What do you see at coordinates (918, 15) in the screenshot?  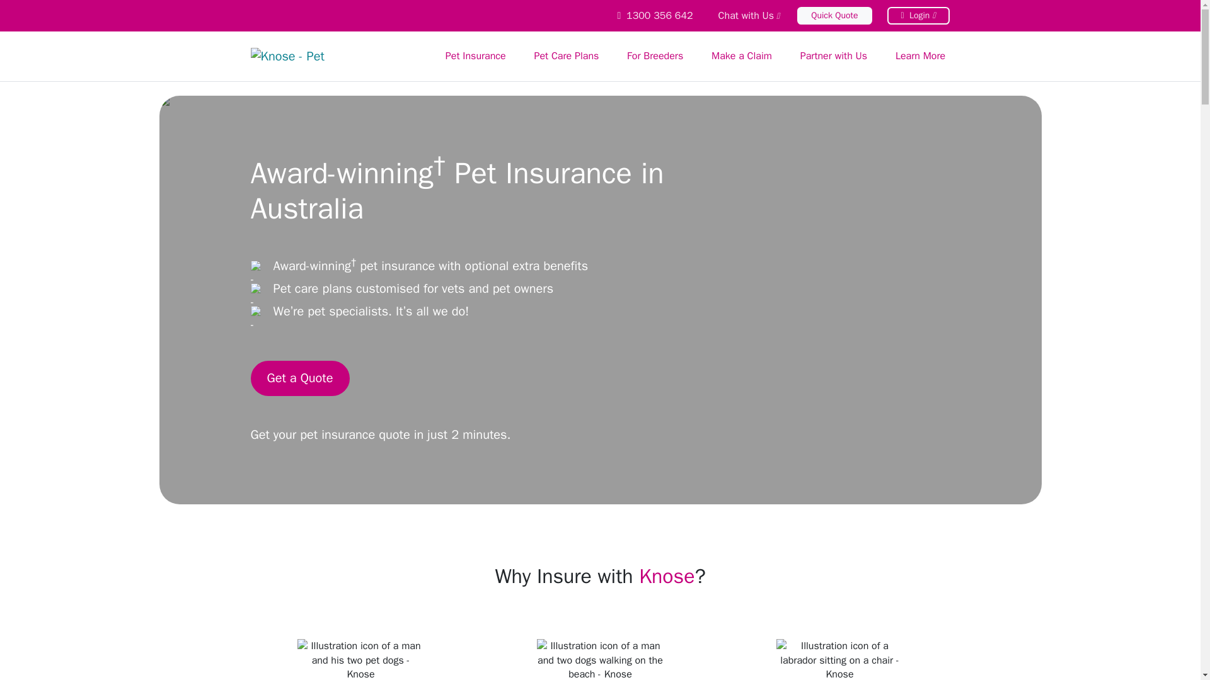 I see `Login` at bounding box center [918, 15].